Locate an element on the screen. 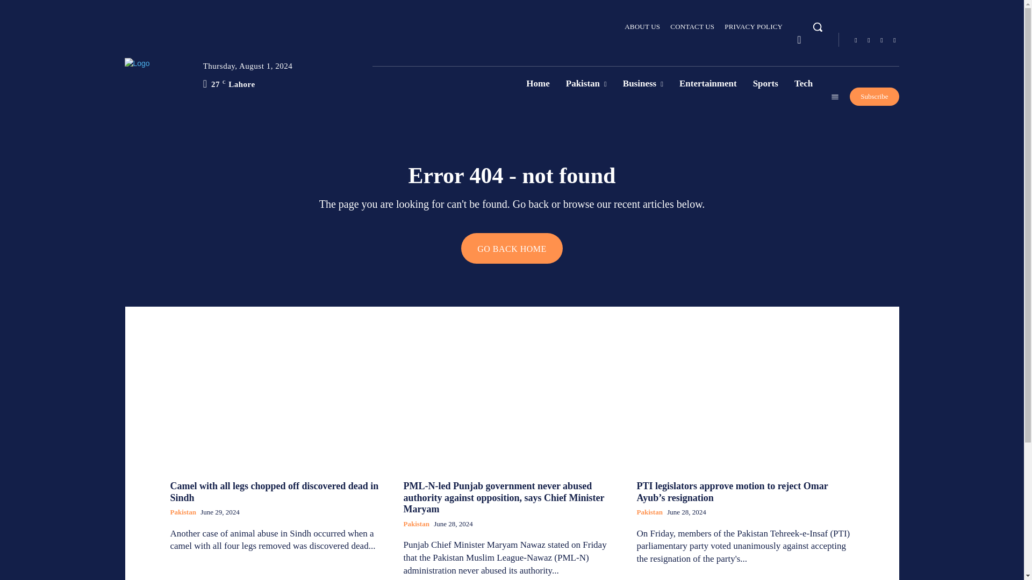 This screenshot has height=580, width=1032. ABOUT US is located at coordinates (642, 26).